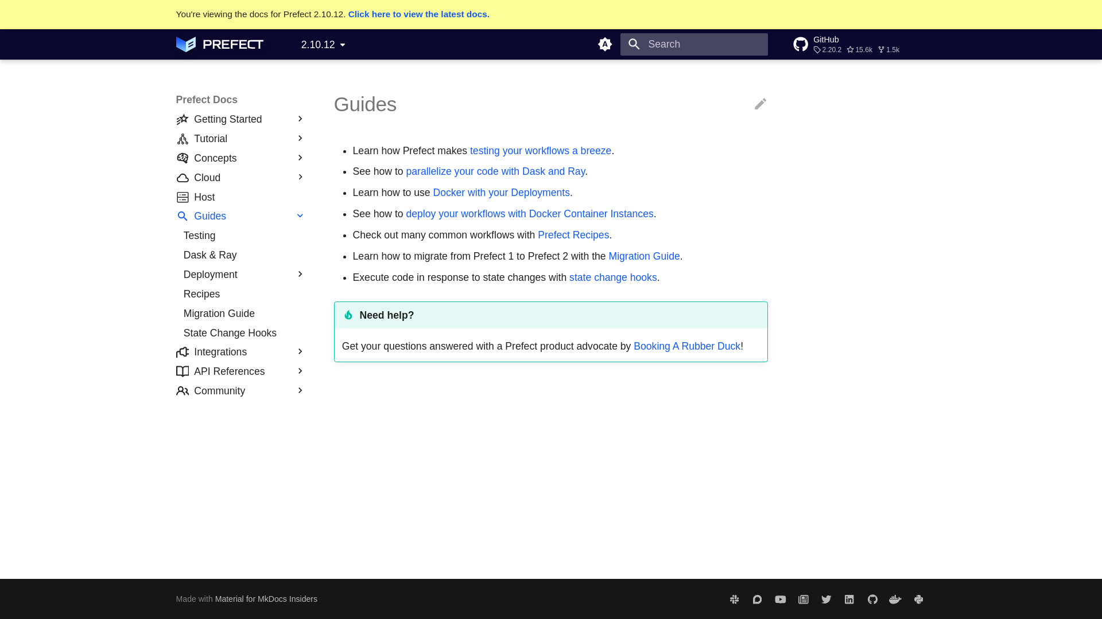  Describe the element at coordinates (826, 598) in the screenshot. I see `twitter.com` at that location.